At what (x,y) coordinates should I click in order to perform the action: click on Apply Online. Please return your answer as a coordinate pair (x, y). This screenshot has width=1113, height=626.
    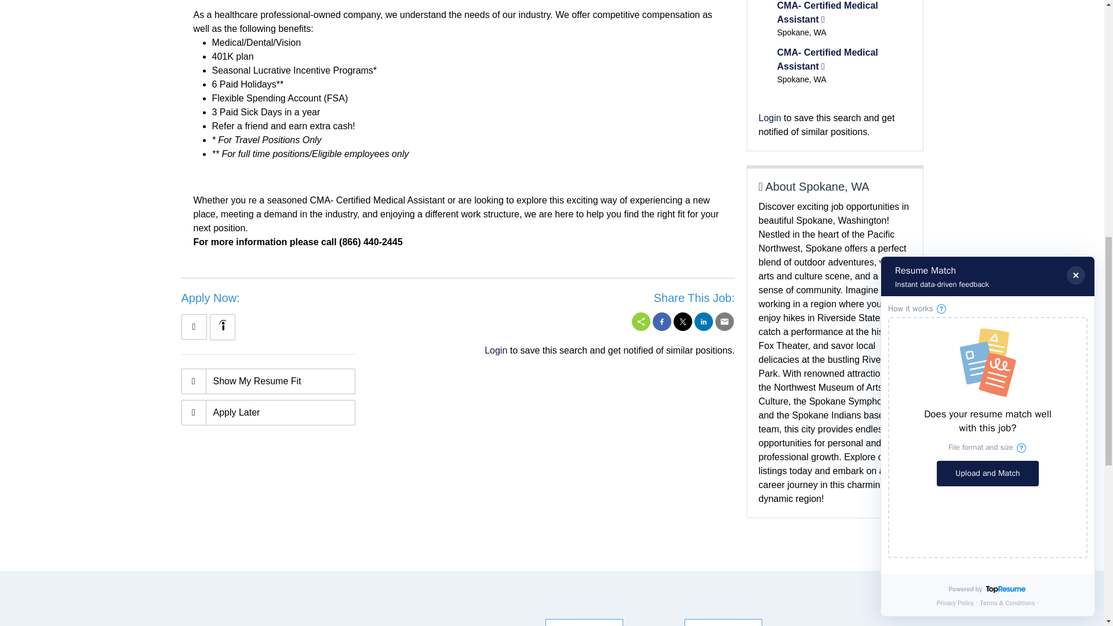
    Looking at the image, I should click on (193, 327).